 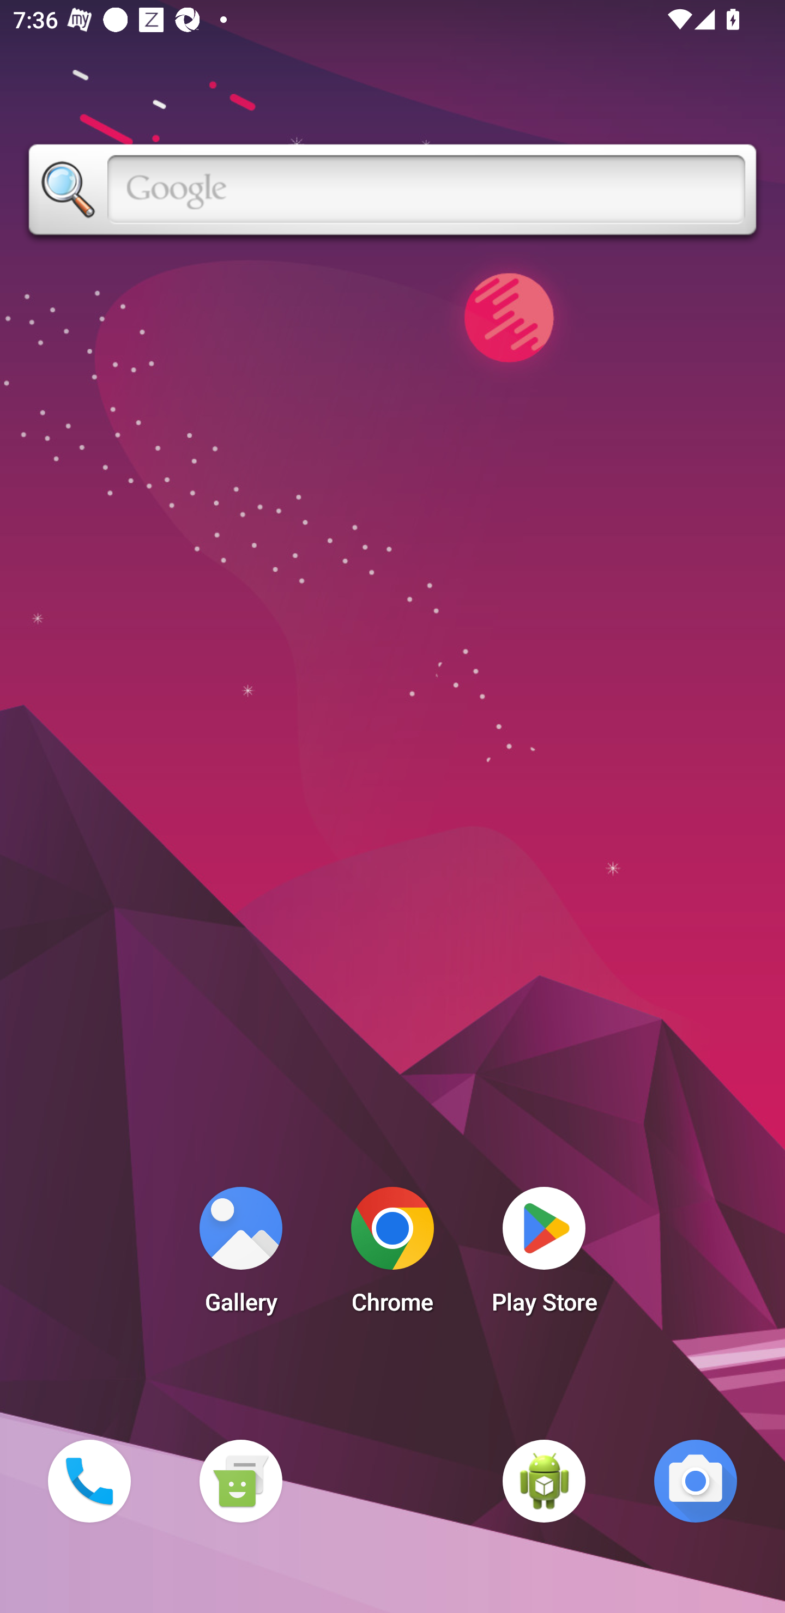 What do you see at coordinates (696, 1481) in the screenshot?
I see `Camera` at bounding box center [696, 1481].